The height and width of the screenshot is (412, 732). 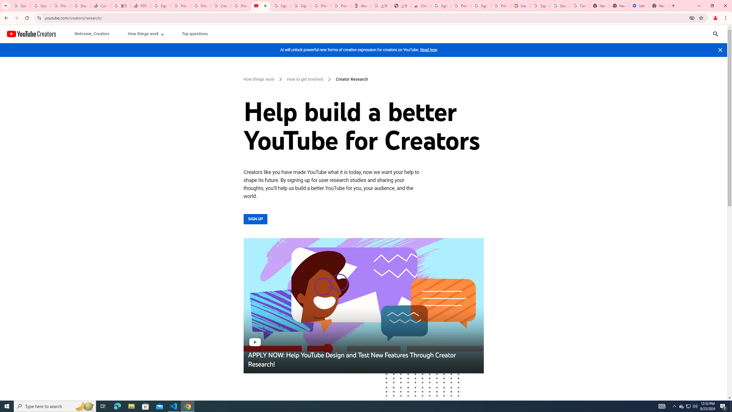 What do you see at coordinates (481, 6) in the screenshot?
I see `Sign in - Google Accounts` at bounding box center [481, 6].